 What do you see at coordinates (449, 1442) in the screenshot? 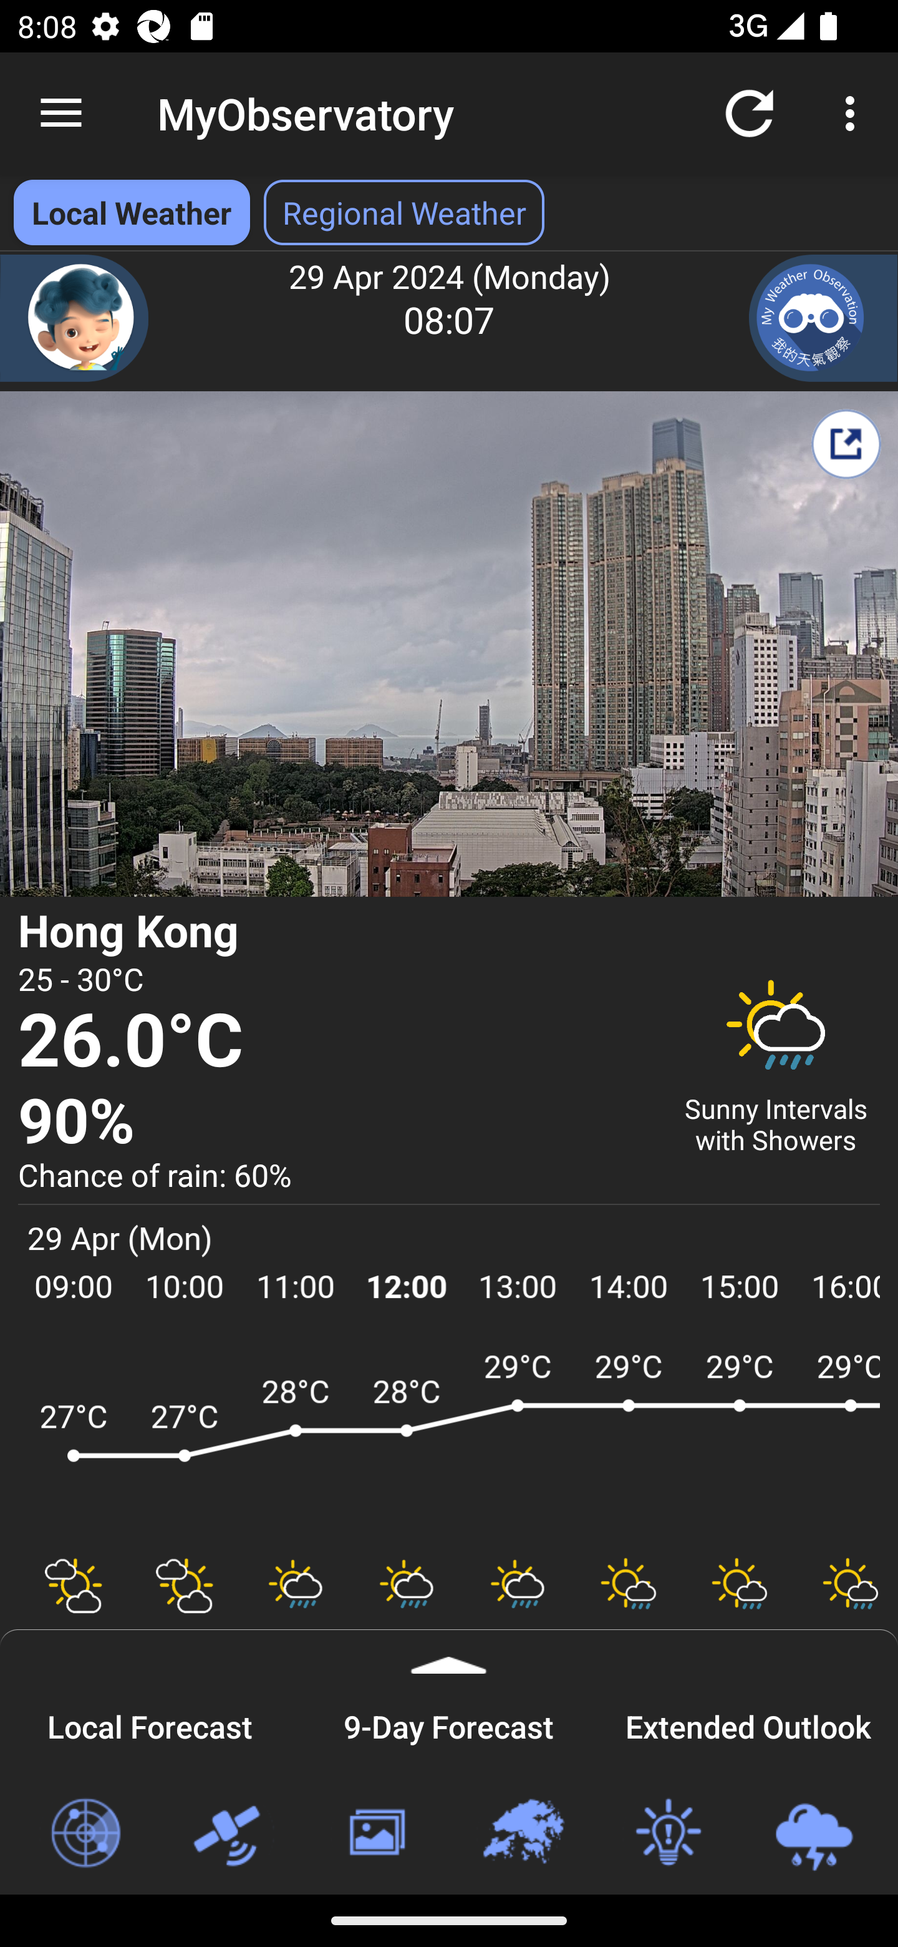
I see `ARWF` at bounding box center [449, 1442].